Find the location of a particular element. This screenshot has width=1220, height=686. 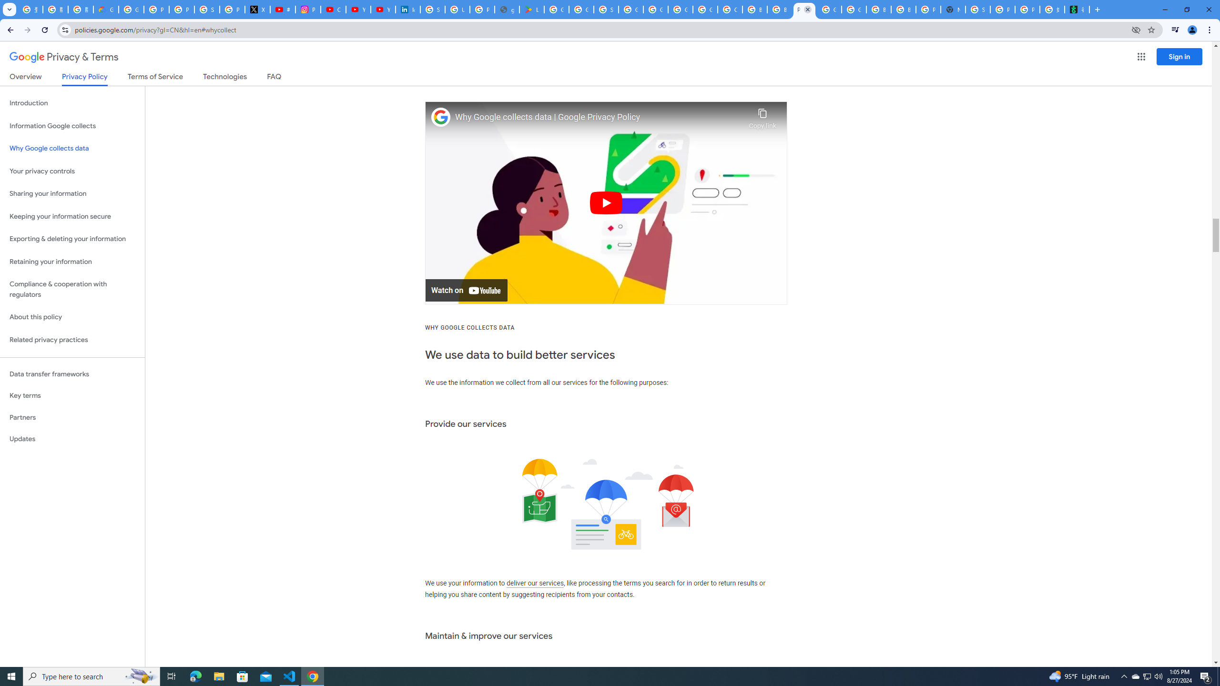

Exporting & deleting your information is located at coordinates (72, 239).